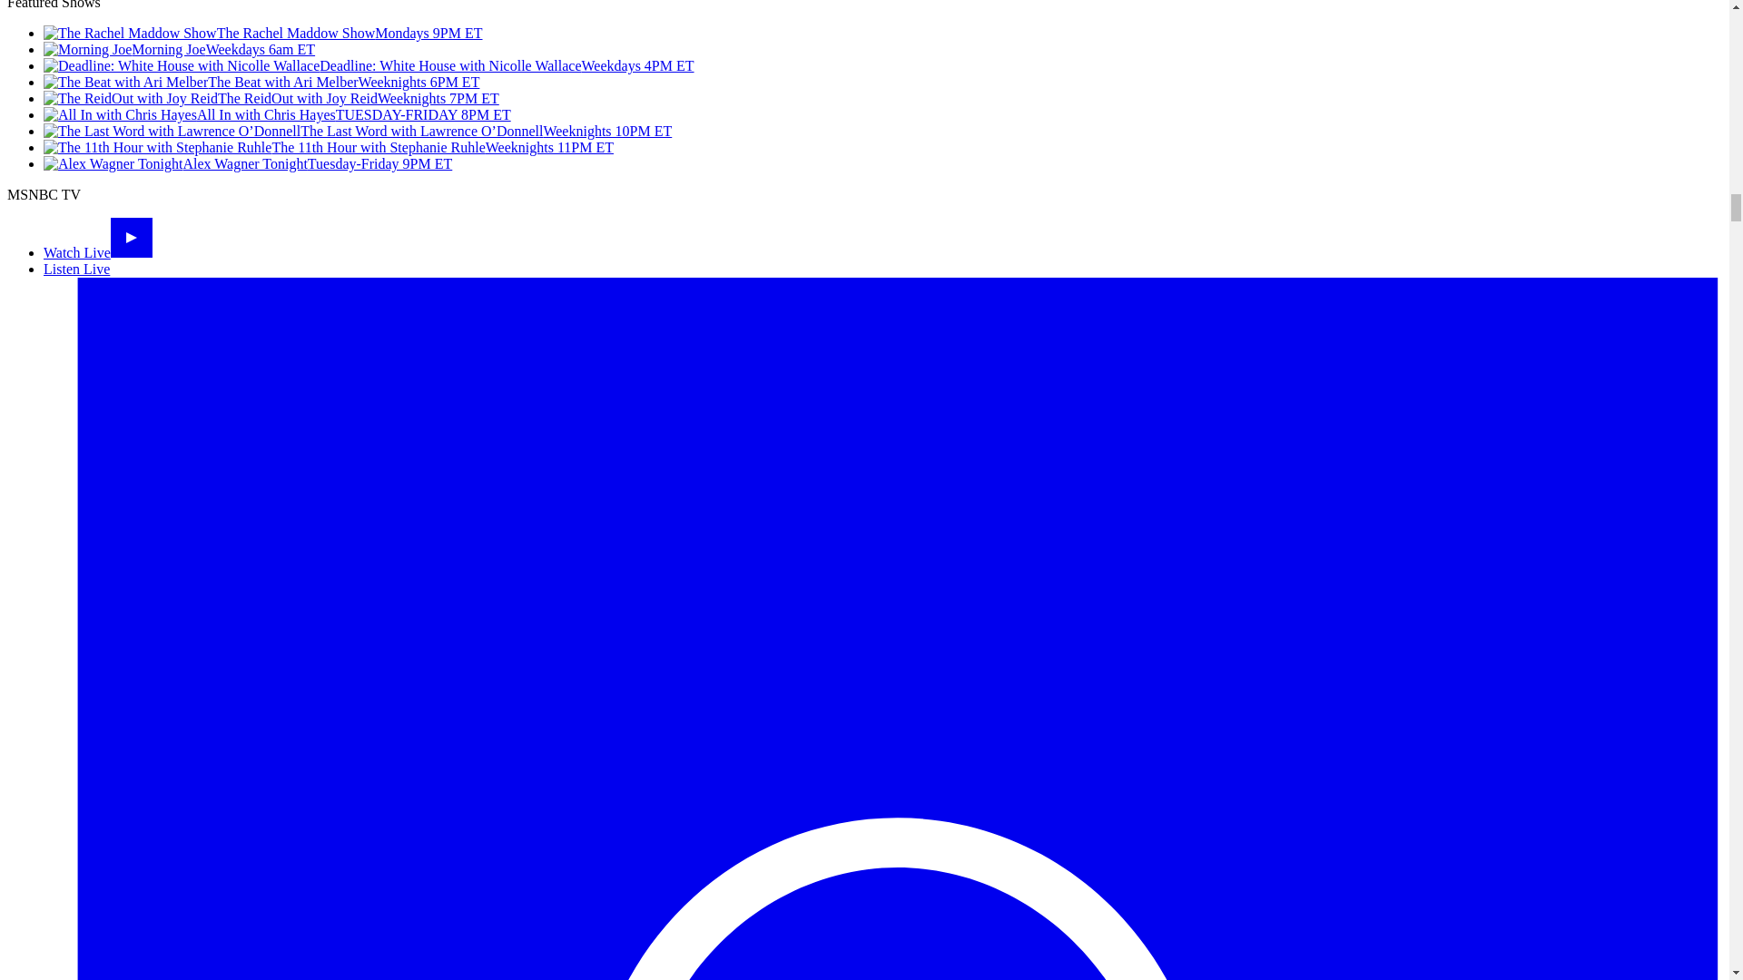 This screenshot has height=980, width=1743. What do you see at coordinates (271, 98) in the screenshot?
I see `The ReidOut with Joy ReidWeeknights 7PM ET` at bounding box center [271, 98].